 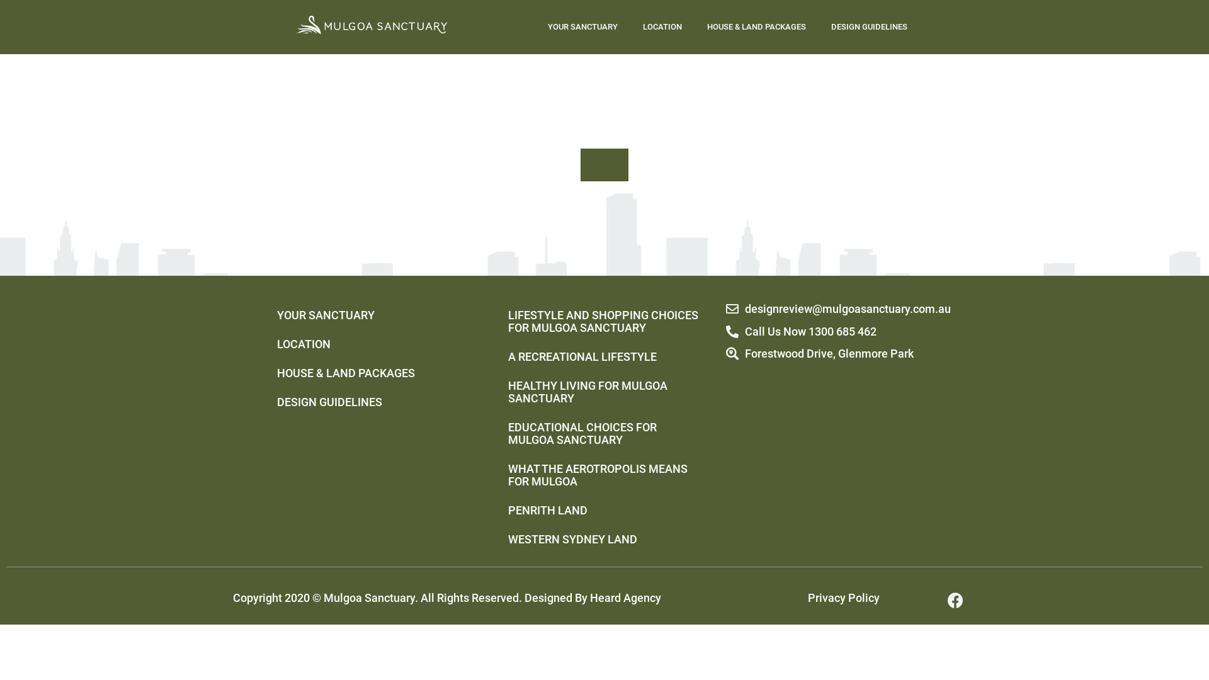 I want to click on EDUCATIONAL CHOICES FOR MULGOA SANCTUARY, so click(x=604, y=434).